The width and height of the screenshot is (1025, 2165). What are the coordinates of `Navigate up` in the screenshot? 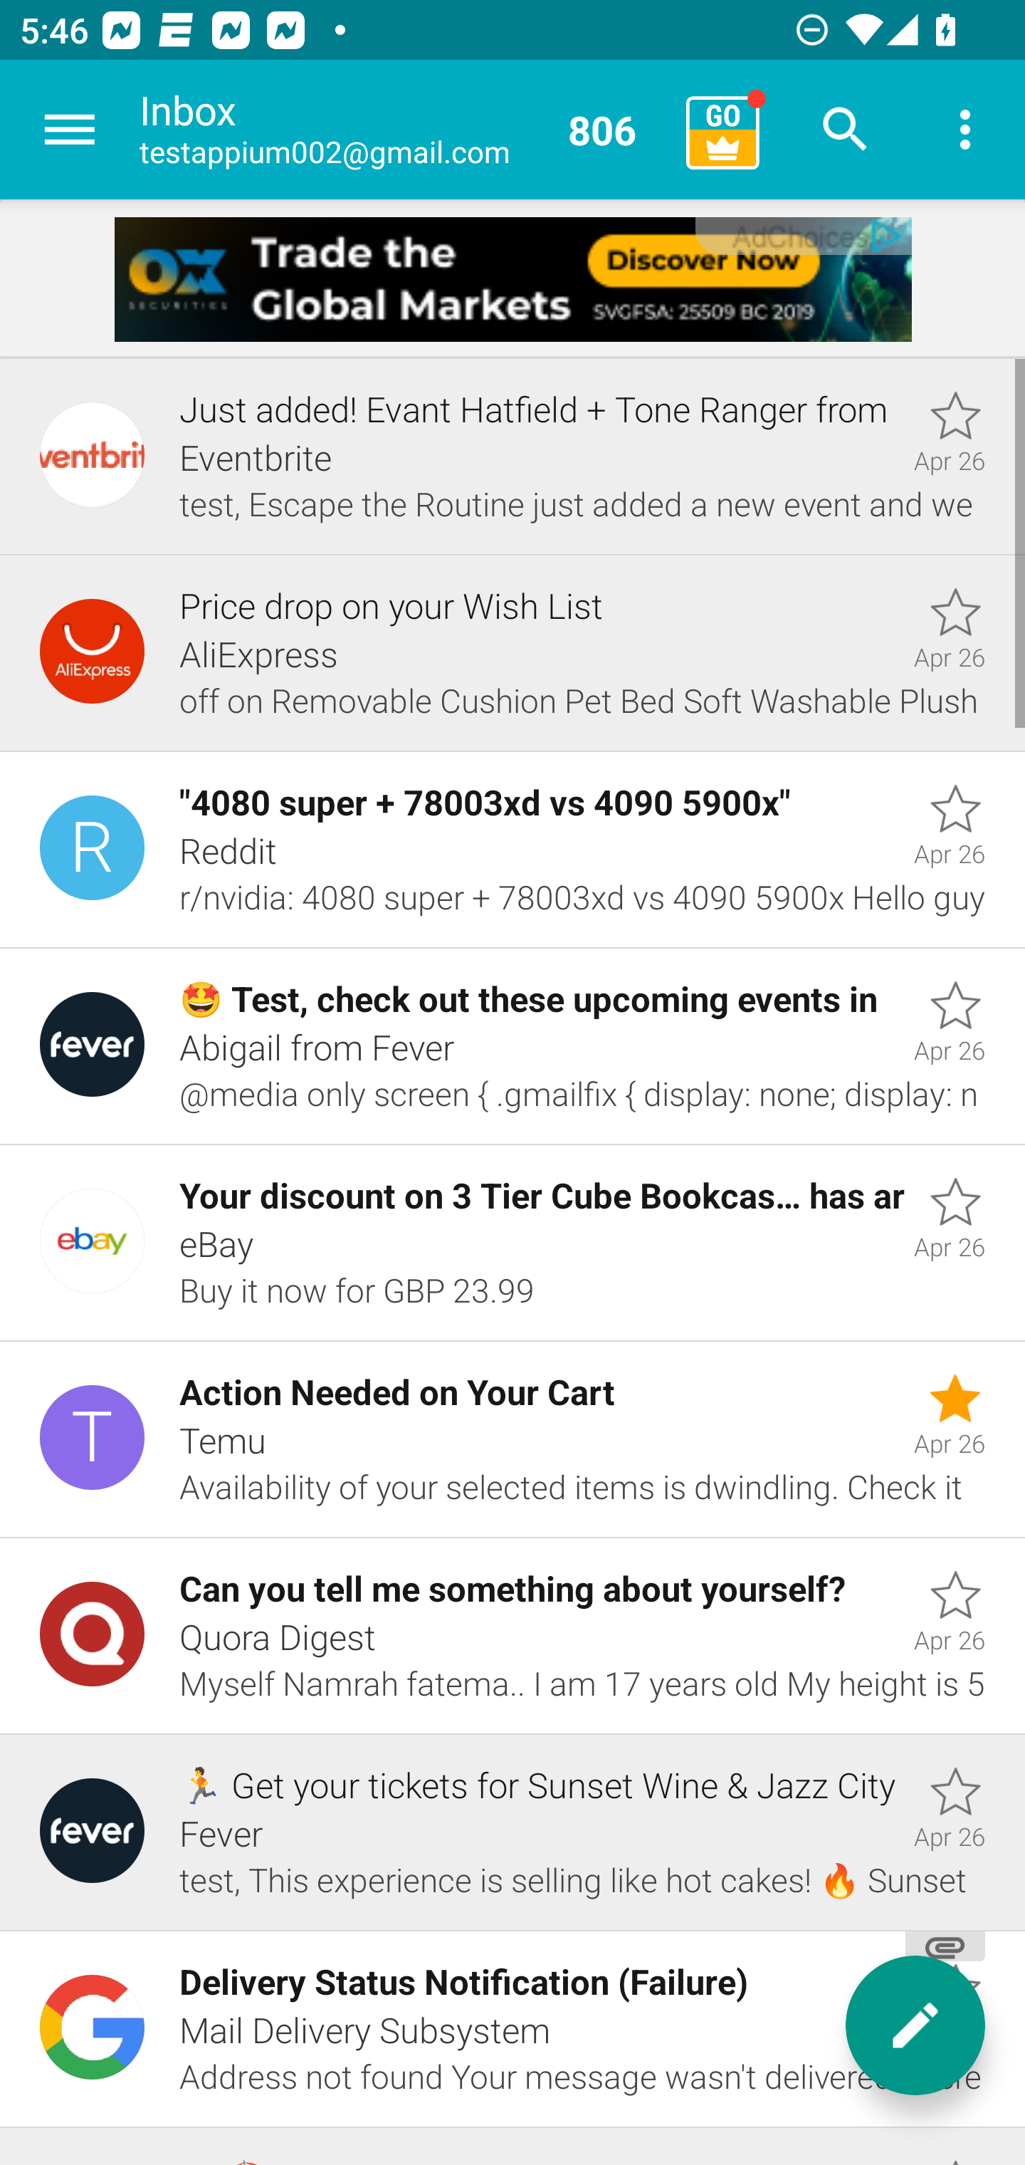 It's located at (70, 130).